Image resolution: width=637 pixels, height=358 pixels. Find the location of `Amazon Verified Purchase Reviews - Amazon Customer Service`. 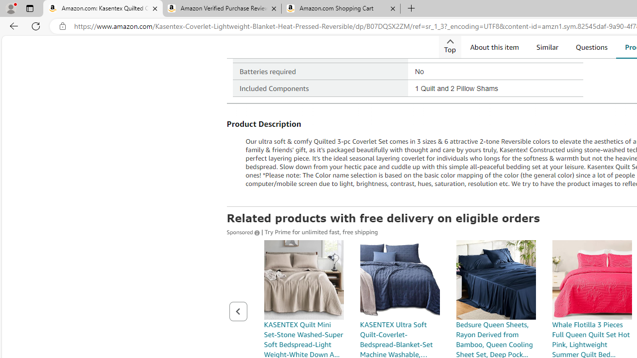

Amazon Verified Purchase Reviews - Amazon Customer Service is located at coordinates (221, 9).